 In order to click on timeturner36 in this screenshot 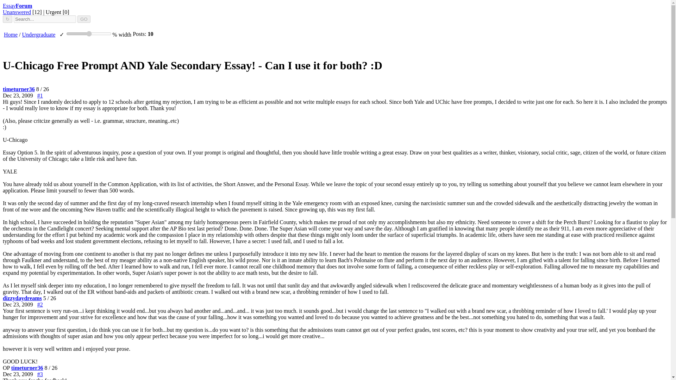, I will do `click(27, 368)`.